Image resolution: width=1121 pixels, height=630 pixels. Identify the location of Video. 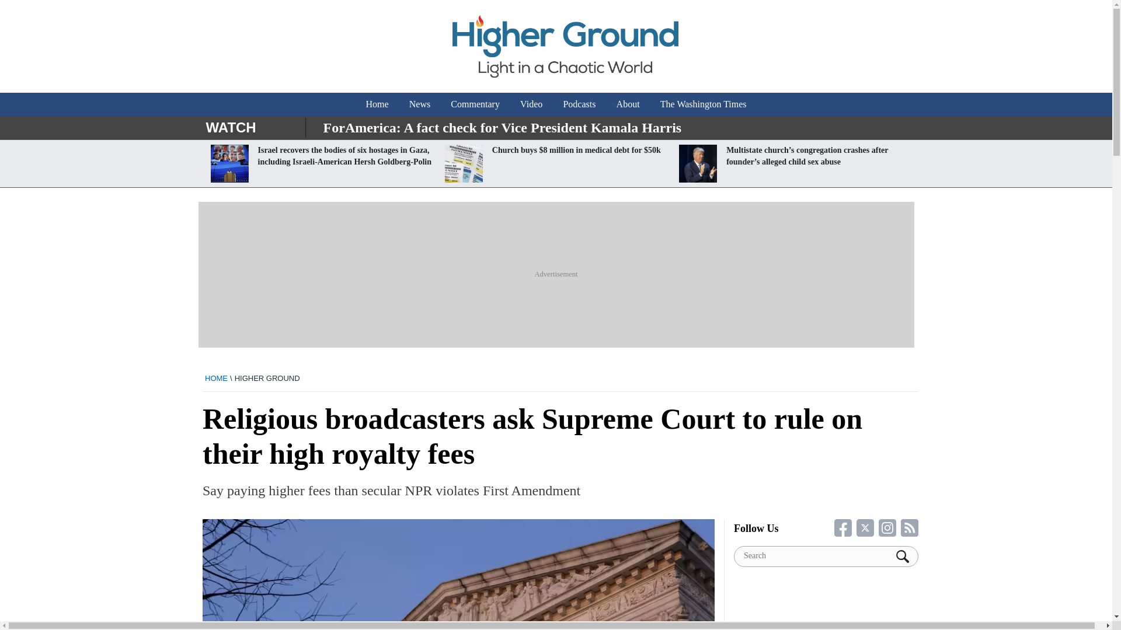
(531, 104).